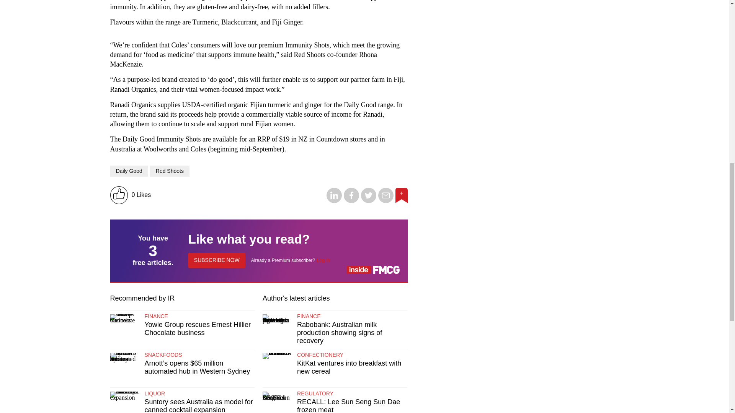 The image size is (735, 413). Describe the element at coordinates (386, 201) in the screenshot. I see `Share on Email` at that location.